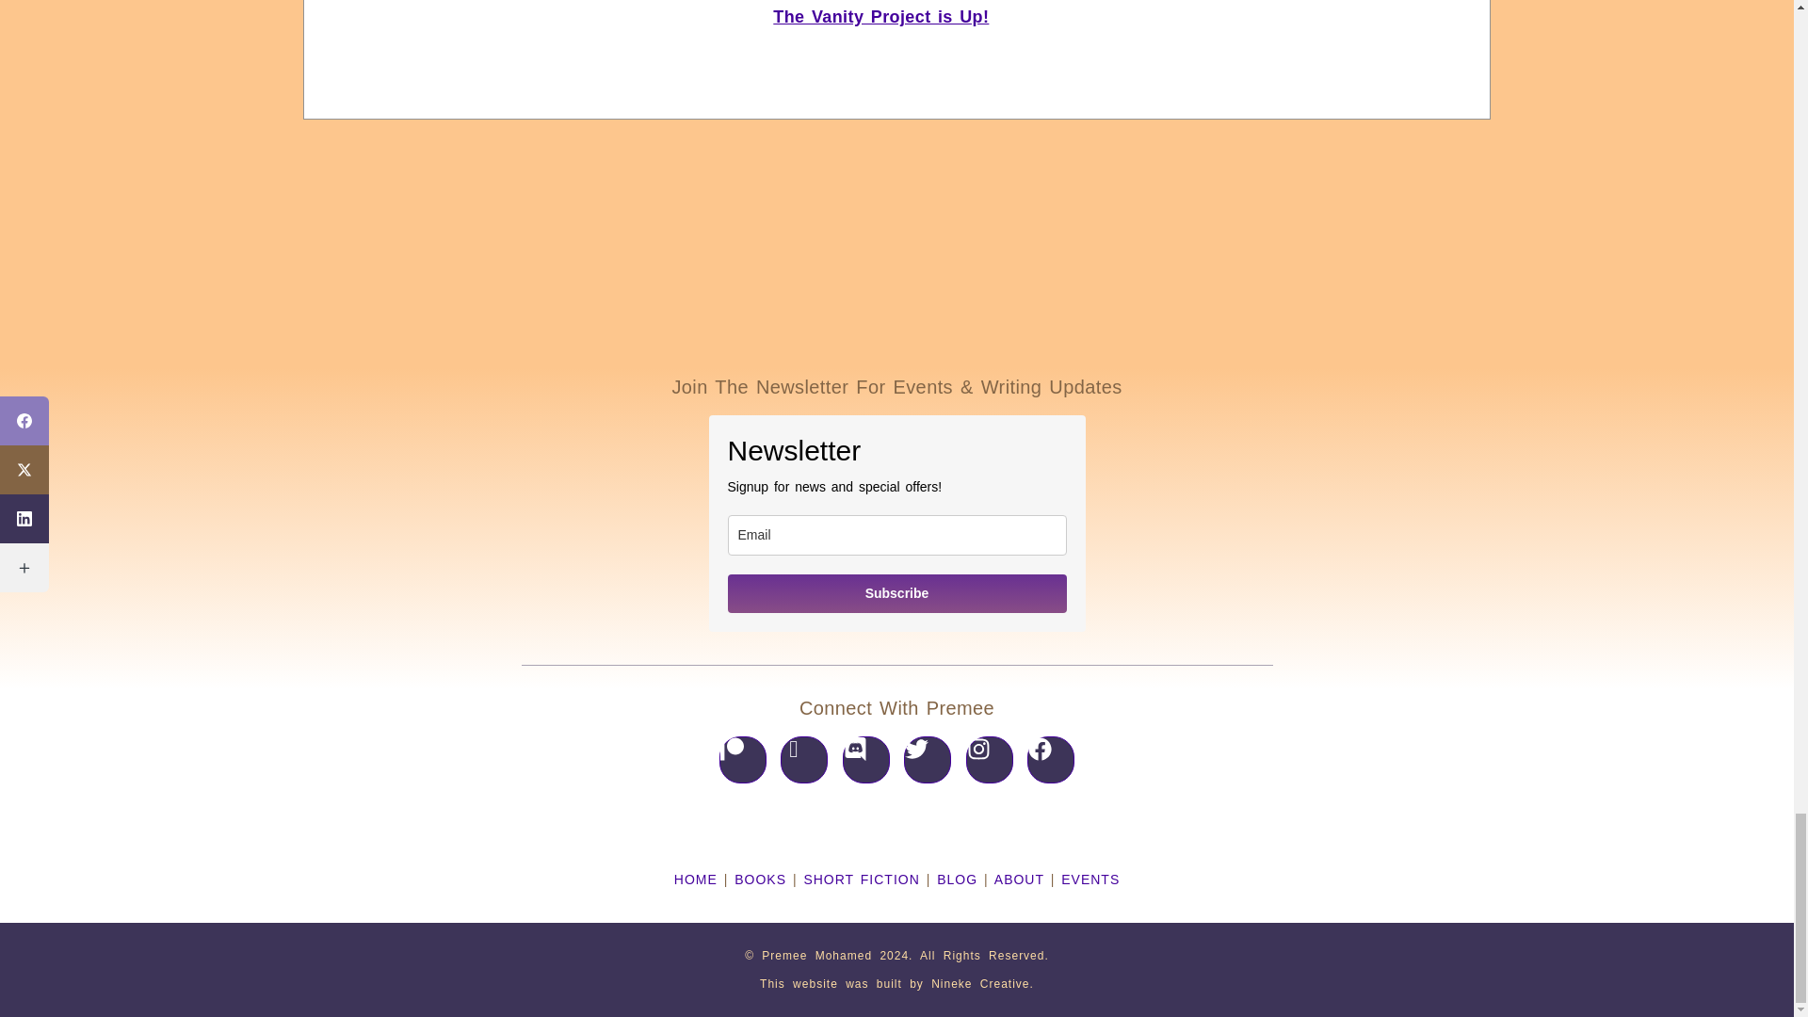 This screenshot has width=1808, height=1017. What do you see at coordinates (1090, 879) in the screenshot?
I see `EVENTS` at bounding box center [1090, 879].